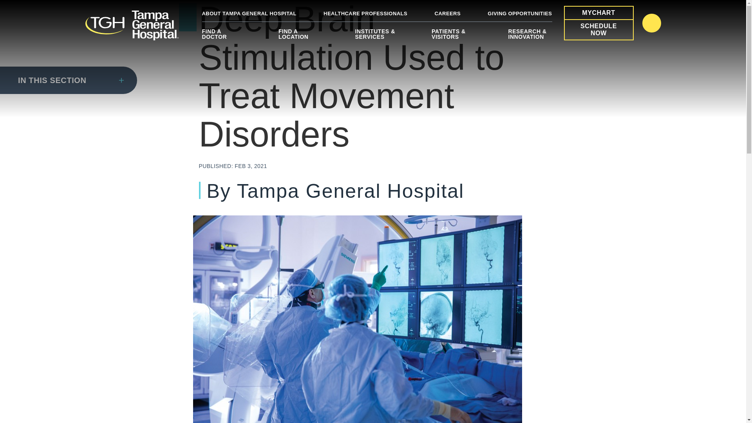 The width and height of the screenshot is (752, 423). Describe the element at coordinates (300, 37) in the screenshot. I see `FIND A LOCATION` at that location.